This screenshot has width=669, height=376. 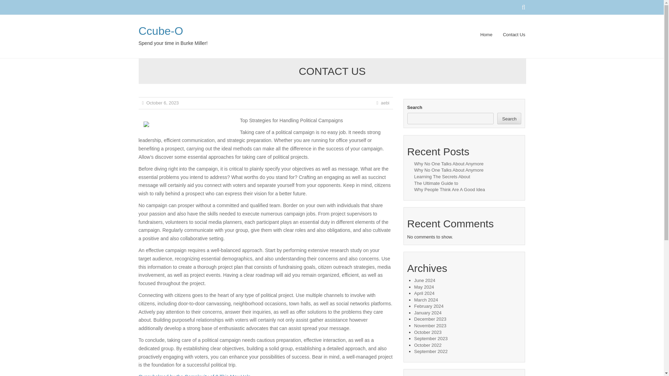 I want to click on March 2024, so click(x=426, y=300).